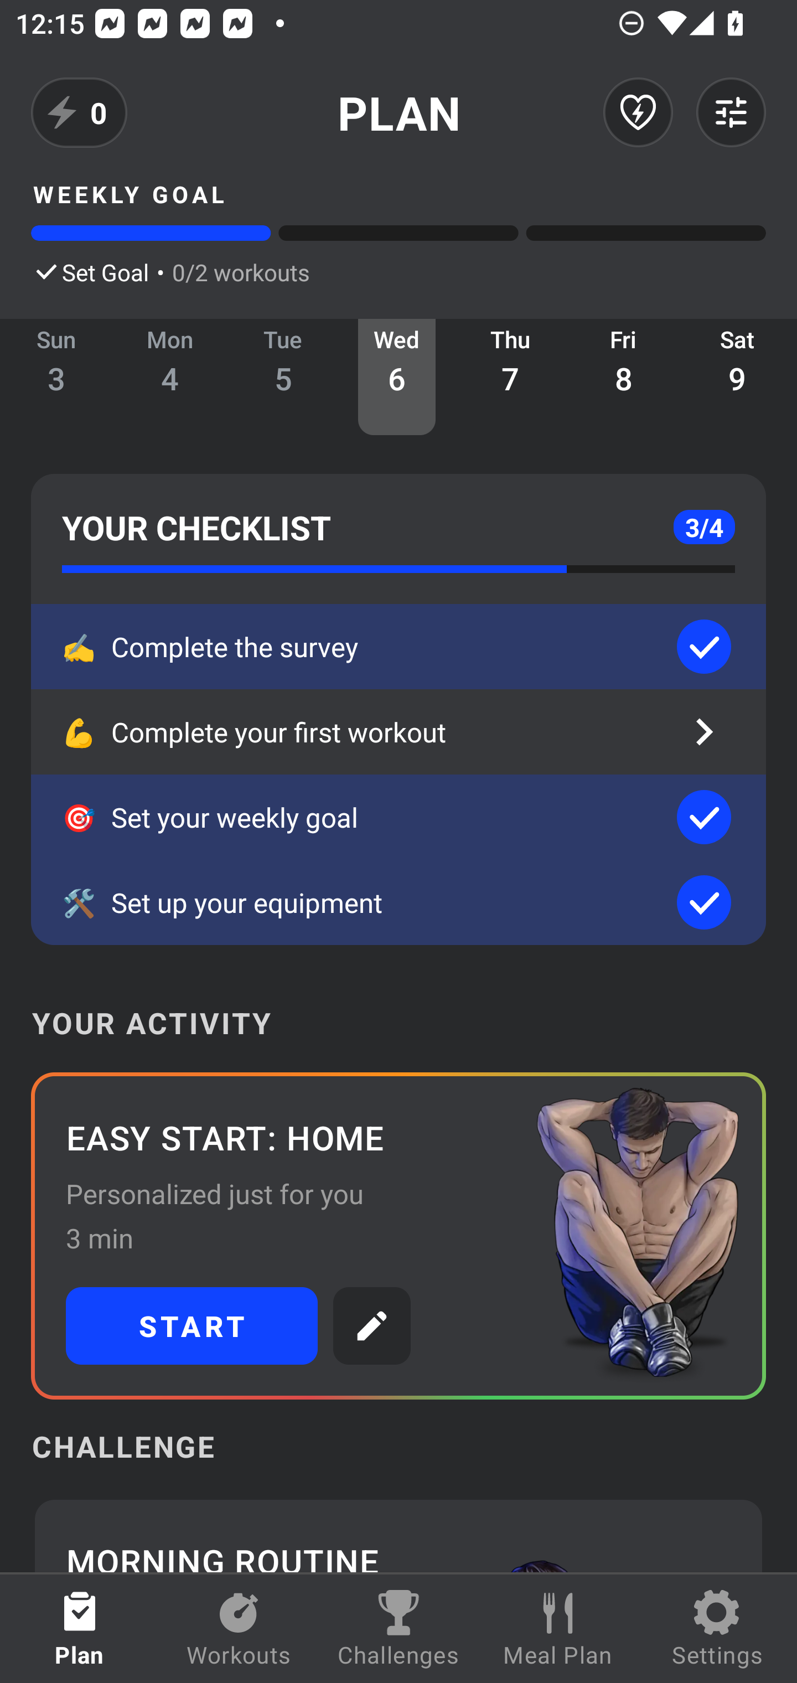  Describe the element at coordinates (56, 376) in the screenshot. I see `Sun 3` at that location.